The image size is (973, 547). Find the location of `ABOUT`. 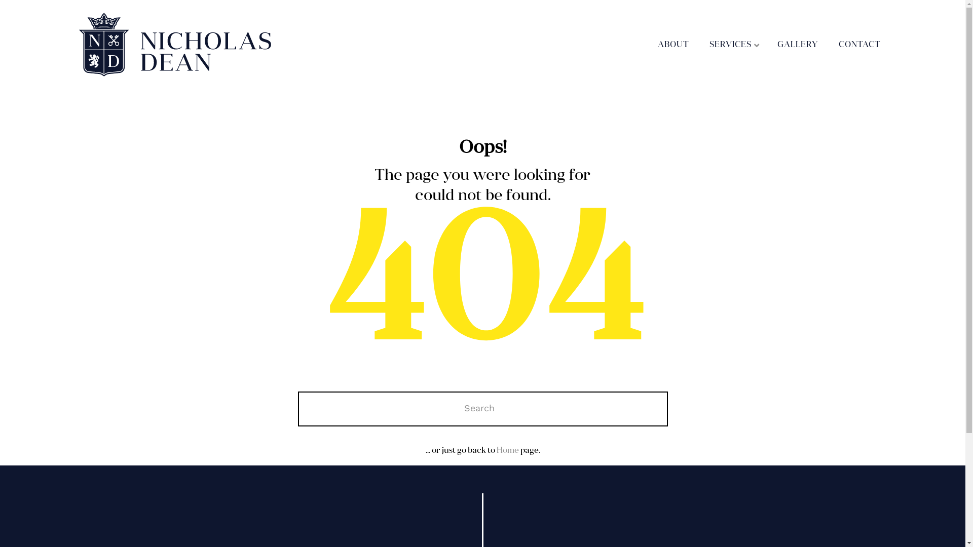

ABOUT is located at coordinates (673, 46).